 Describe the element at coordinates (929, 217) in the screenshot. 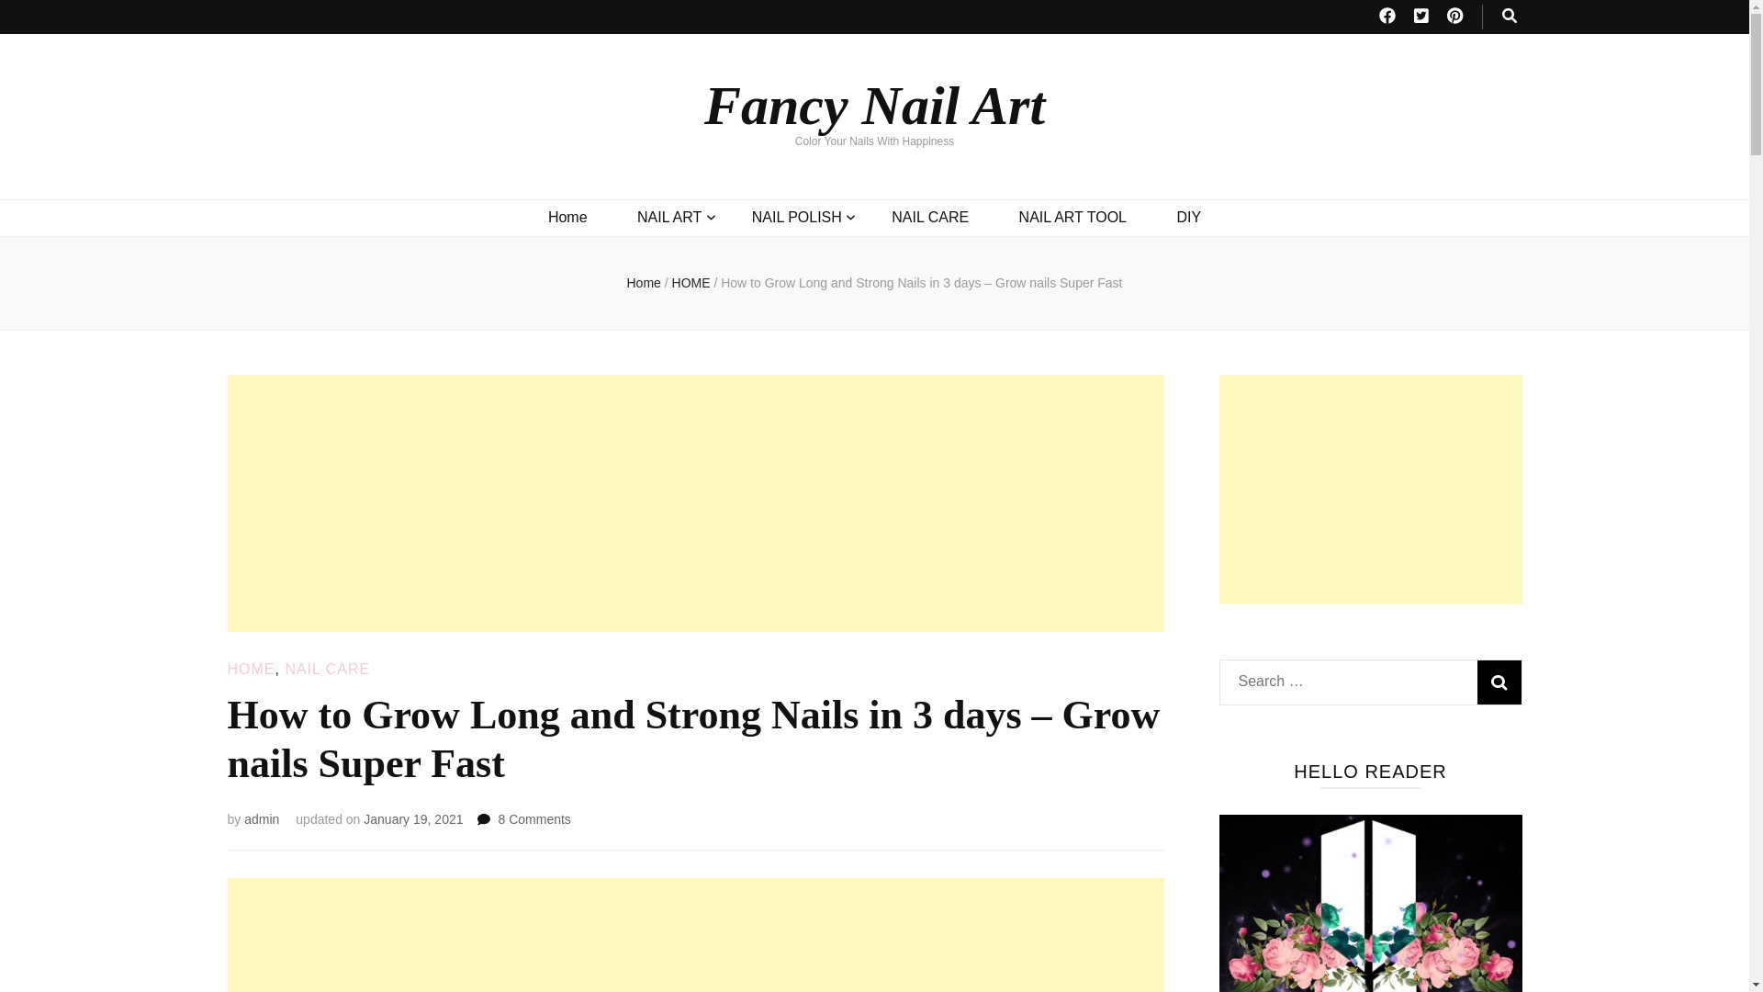

I see `NAIL CARE` at that location.